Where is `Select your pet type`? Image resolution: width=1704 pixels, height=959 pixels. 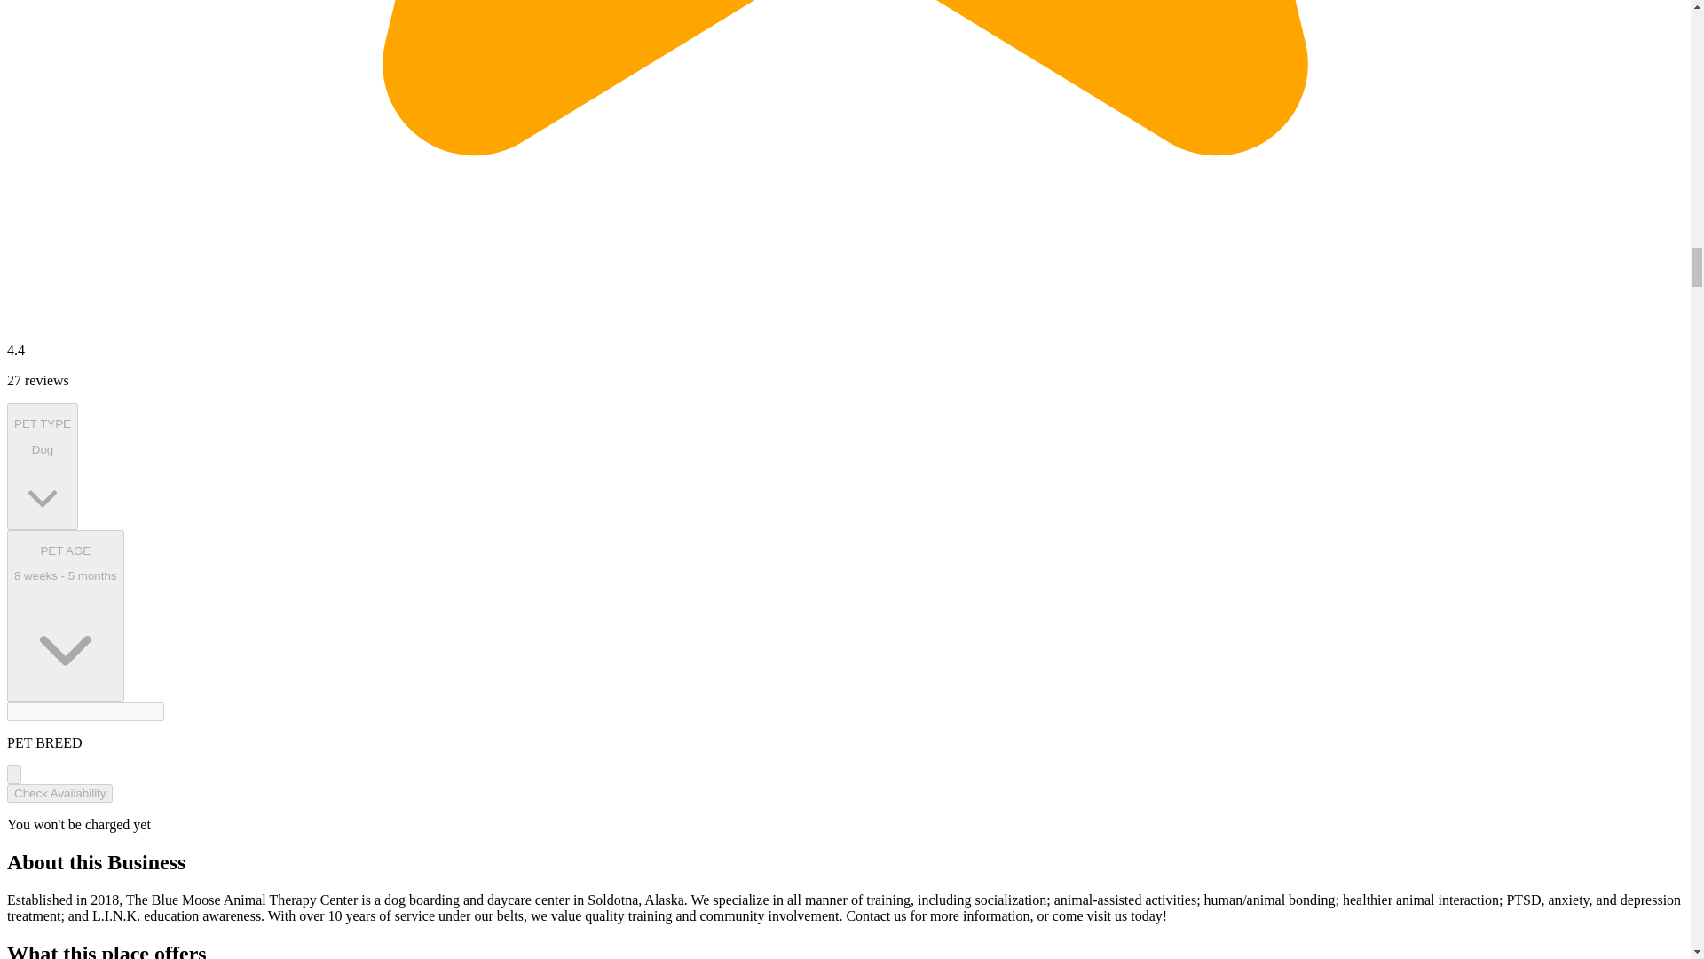
Select your pet type is located at coordinates (59, 793).